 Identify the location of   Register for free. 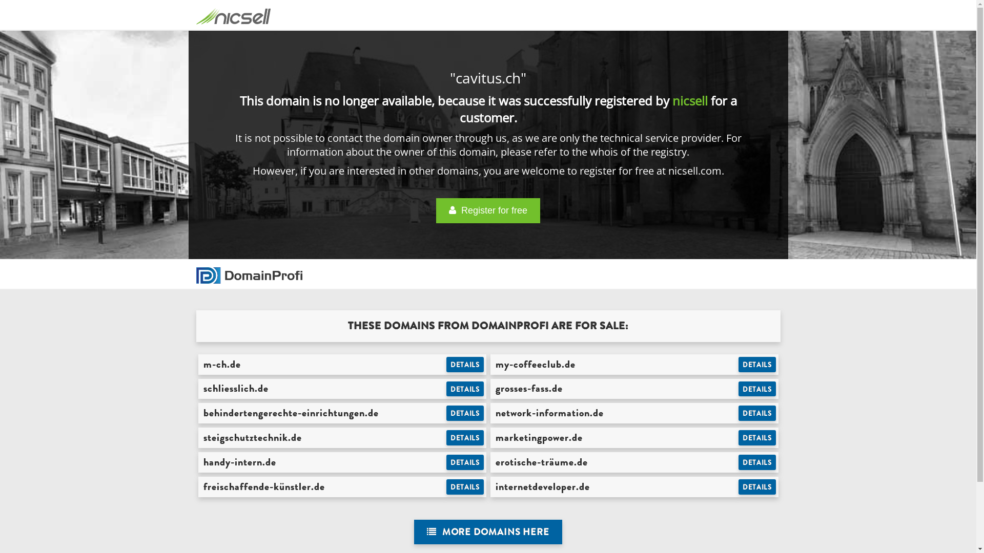
(488, 211).